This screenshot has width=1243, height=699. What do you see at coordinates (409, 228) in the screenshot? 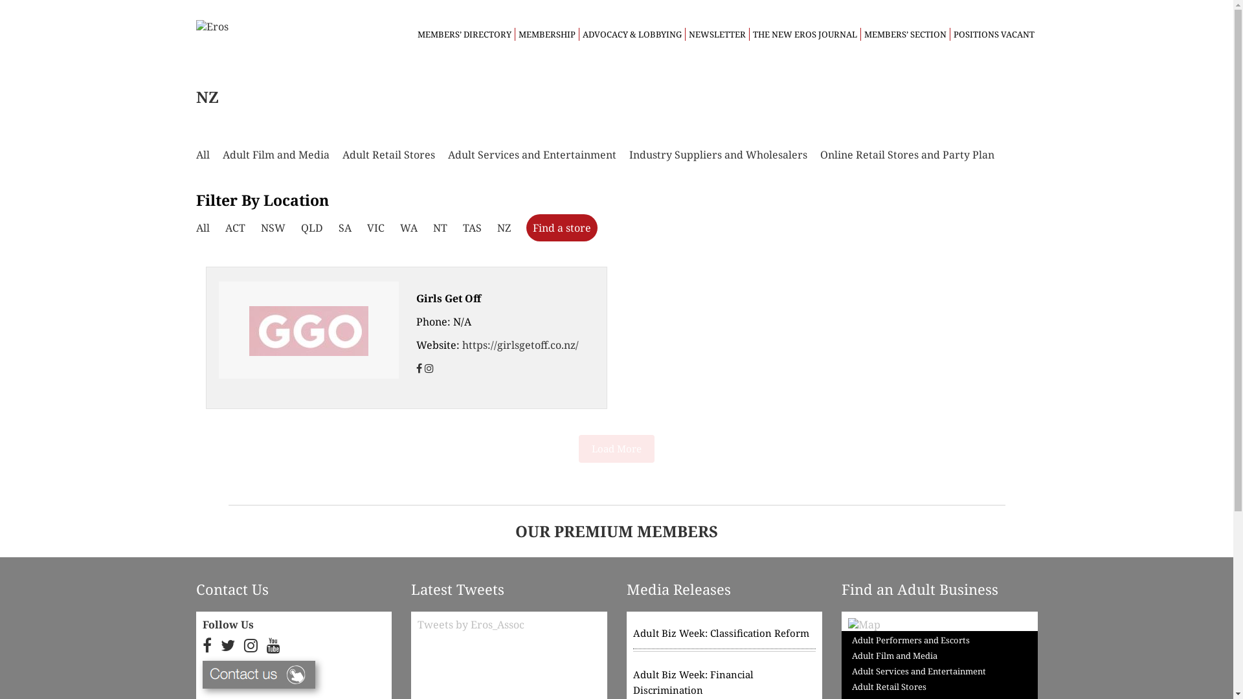
I see `WA` at bounding box center [409, 228].